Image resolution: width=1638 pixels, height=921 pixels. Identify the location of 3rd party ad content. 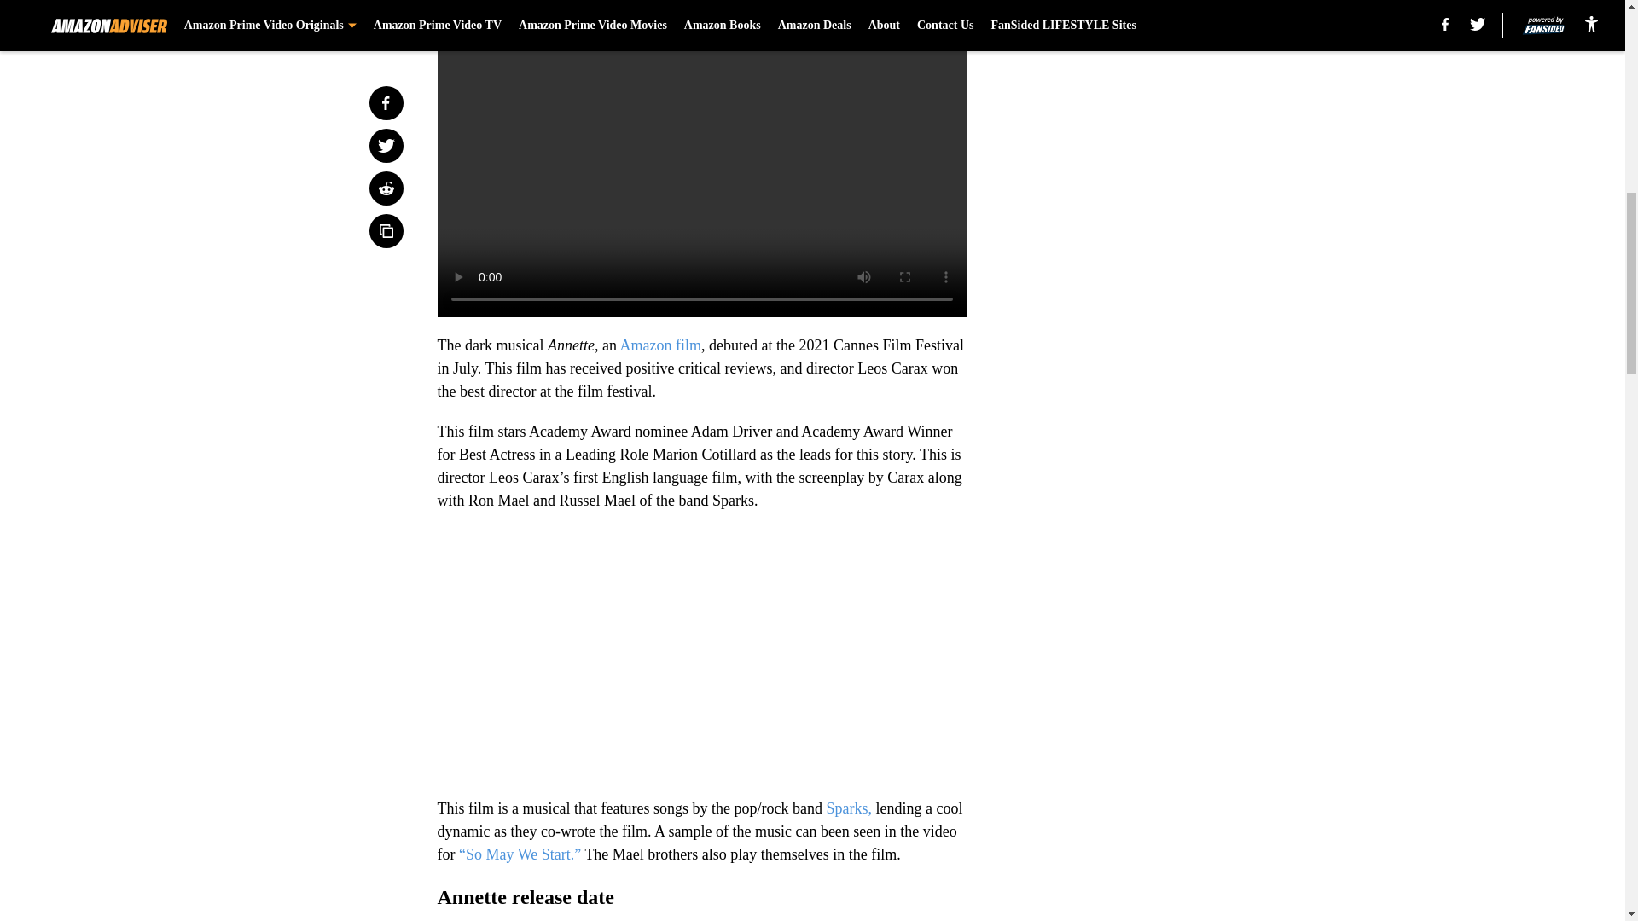
(1179, 126).